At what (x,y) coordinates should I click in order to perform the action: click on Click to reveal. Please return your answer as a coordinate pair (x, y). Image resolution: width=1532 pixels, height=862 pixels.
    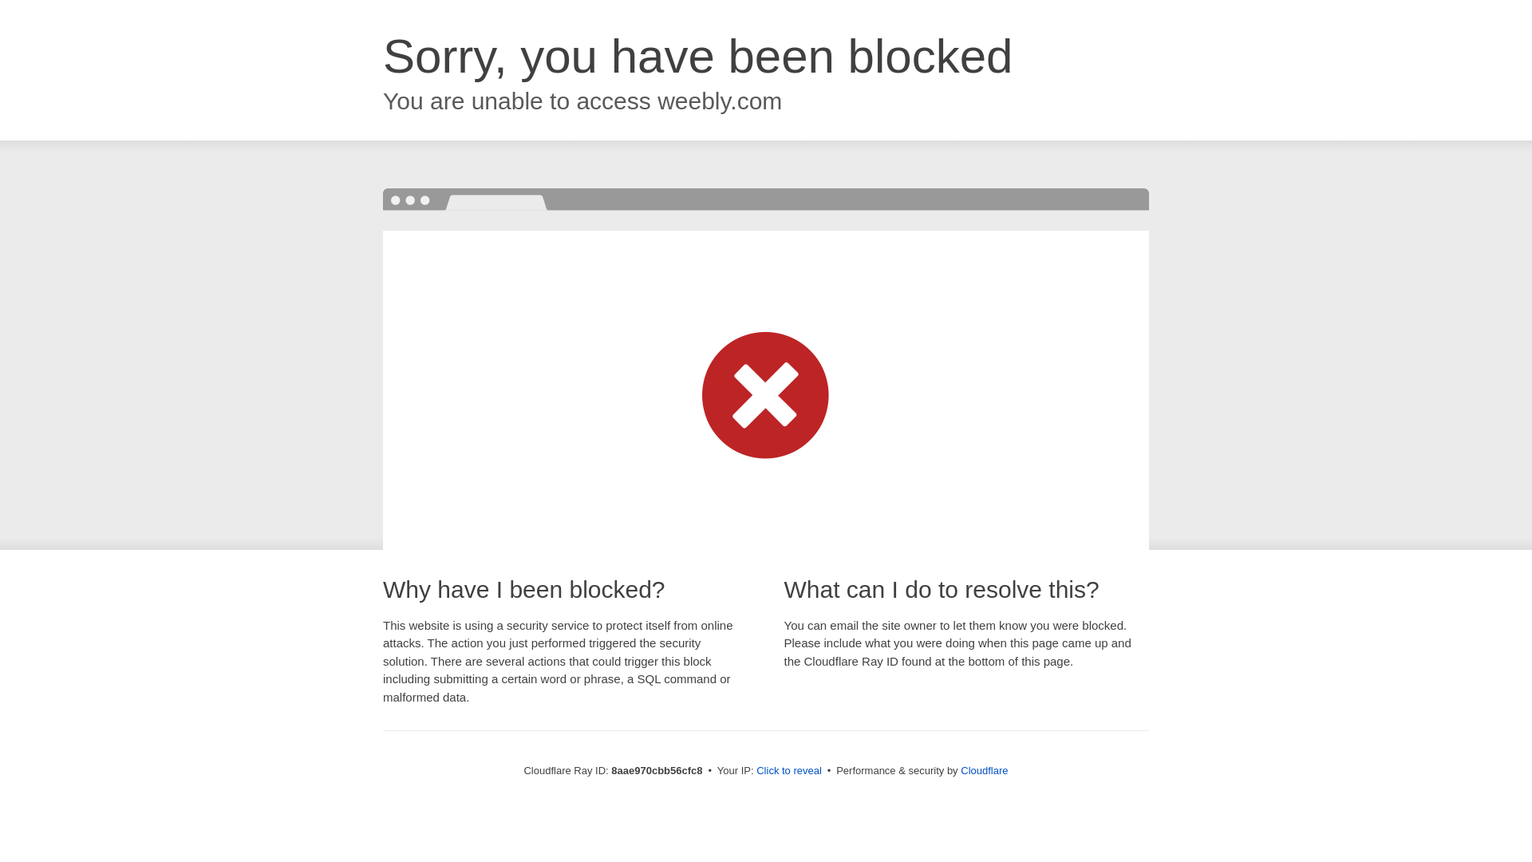
    Looking at the image, I should click on (788, 771).